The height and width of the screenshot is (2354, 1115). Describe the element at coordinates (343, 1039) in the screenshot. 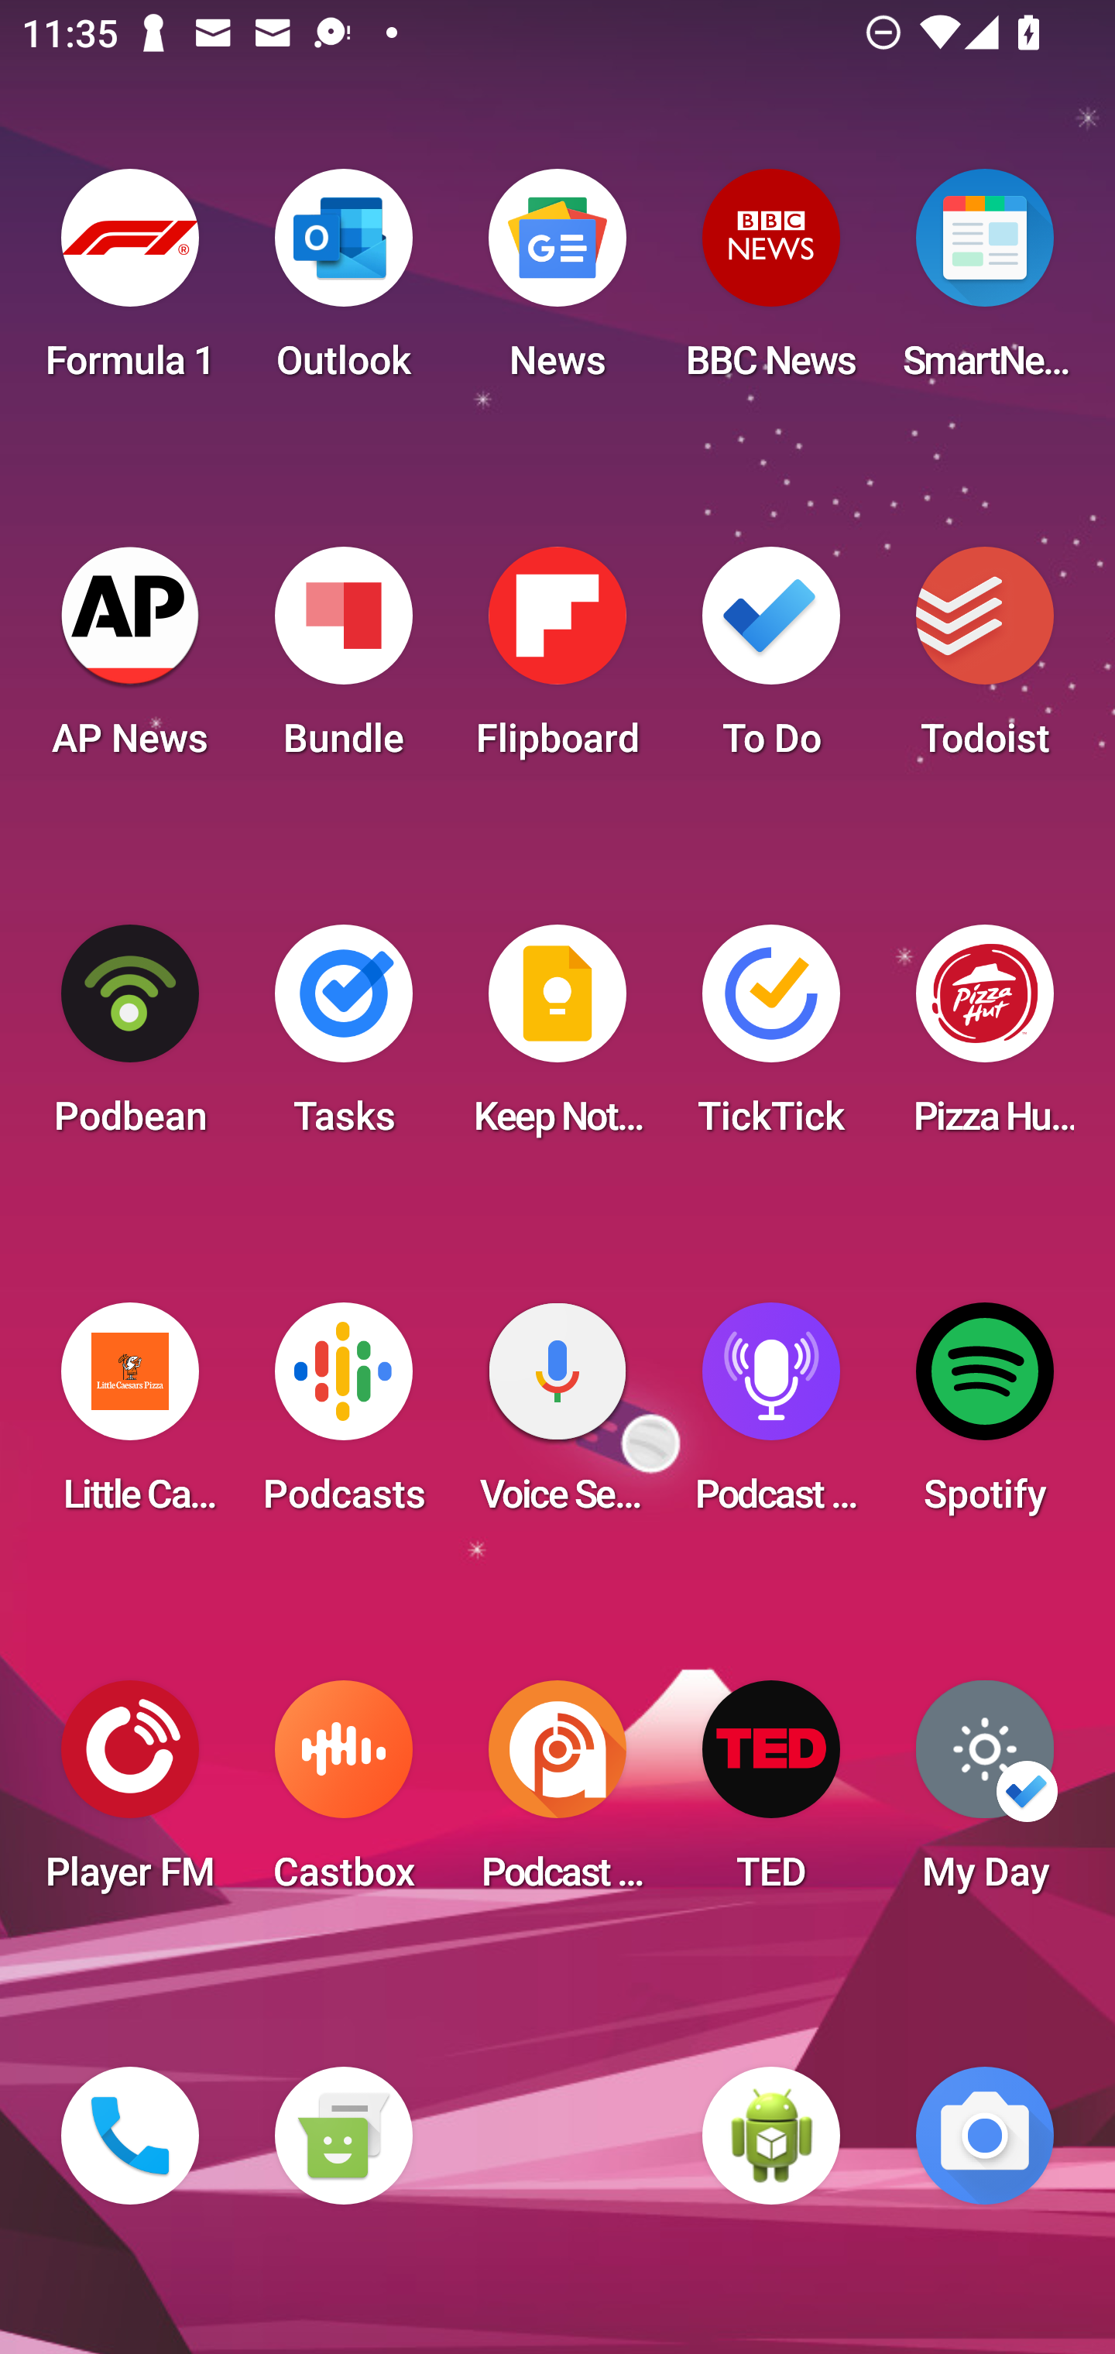

I see `Tasks` at that location.